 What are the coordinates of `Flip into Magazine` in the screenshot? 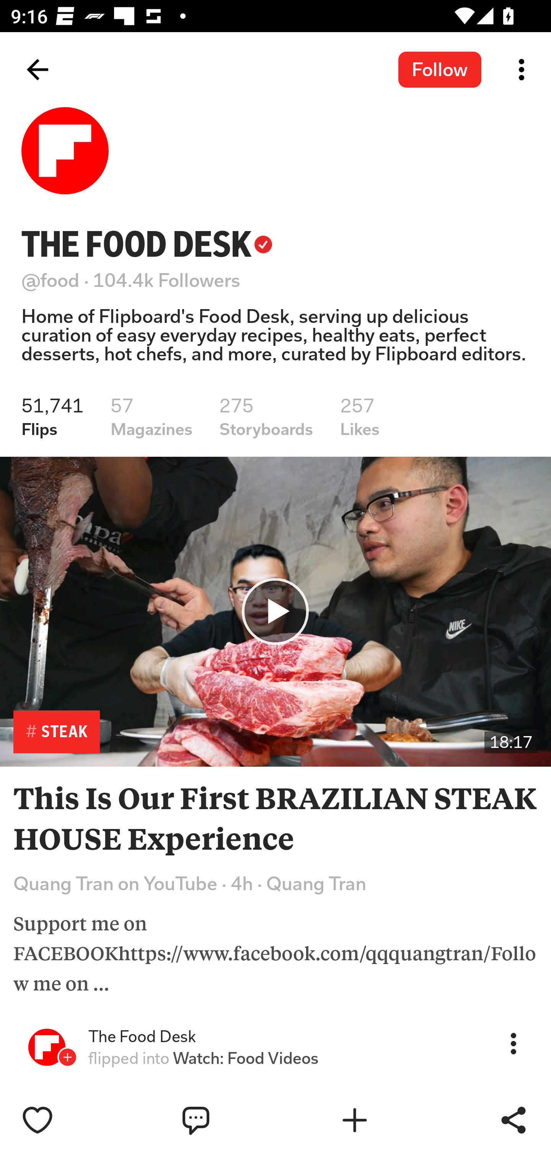 It's located at (386, 1120).